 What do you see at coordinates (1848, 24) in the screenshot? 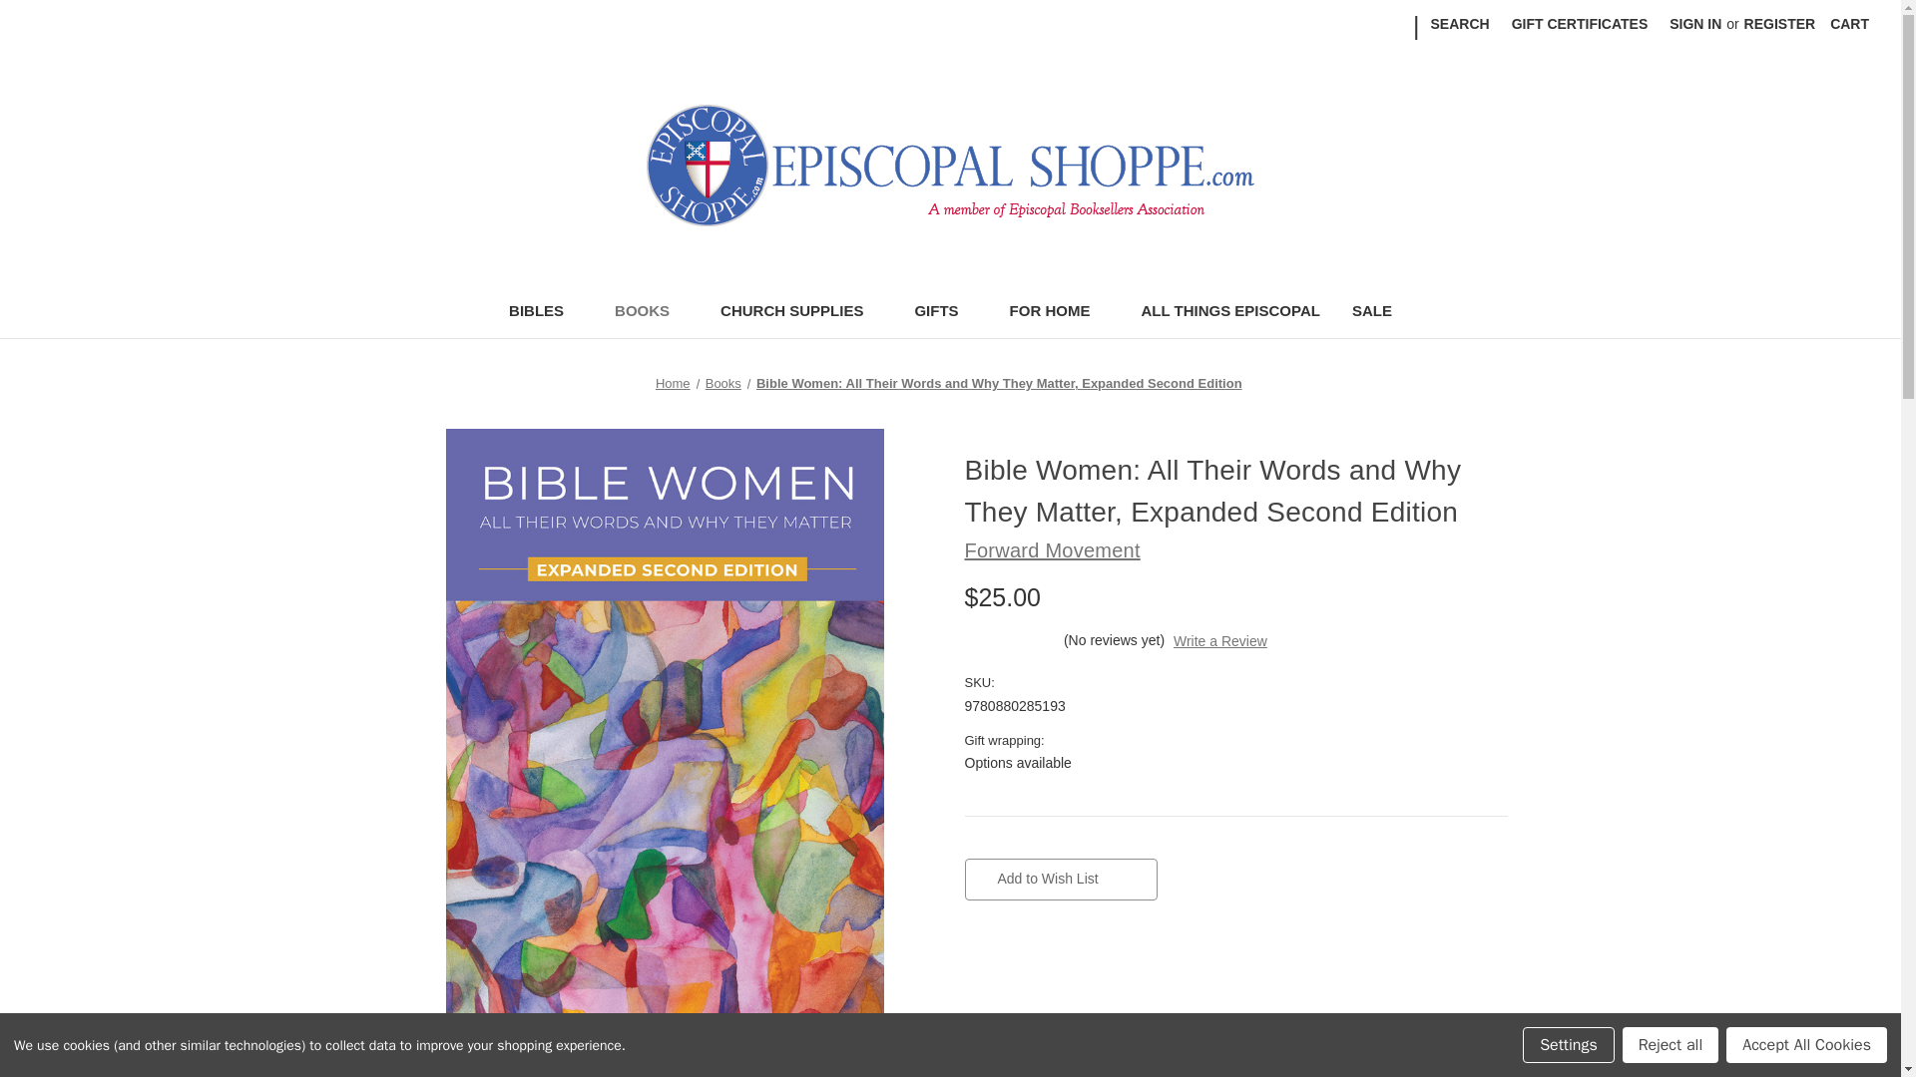
I see `CART` at bounding box center [1848, 24].